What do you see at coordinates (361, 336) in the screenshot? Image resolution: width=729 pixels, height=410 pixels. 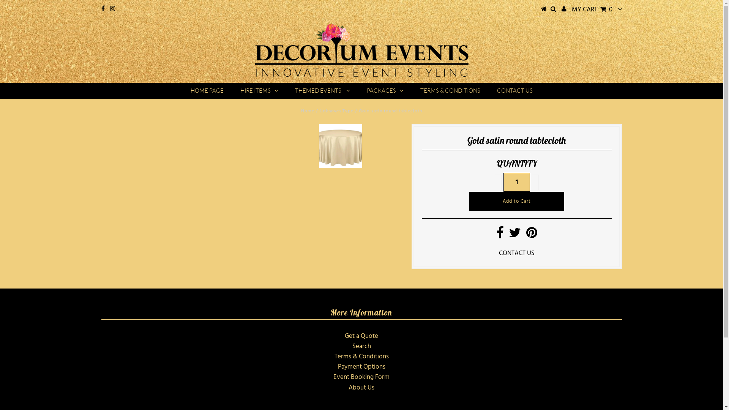 I see `Get a Quote` at bounding box center [361, 336].